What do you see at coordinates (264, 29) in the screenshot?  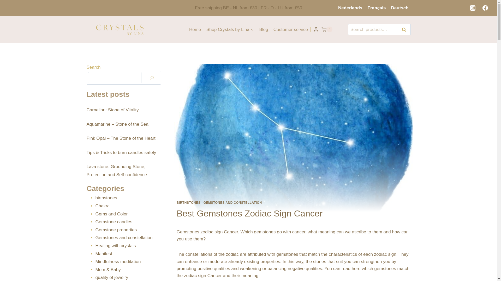 I see `Blog` at bounding box center [264, 29].